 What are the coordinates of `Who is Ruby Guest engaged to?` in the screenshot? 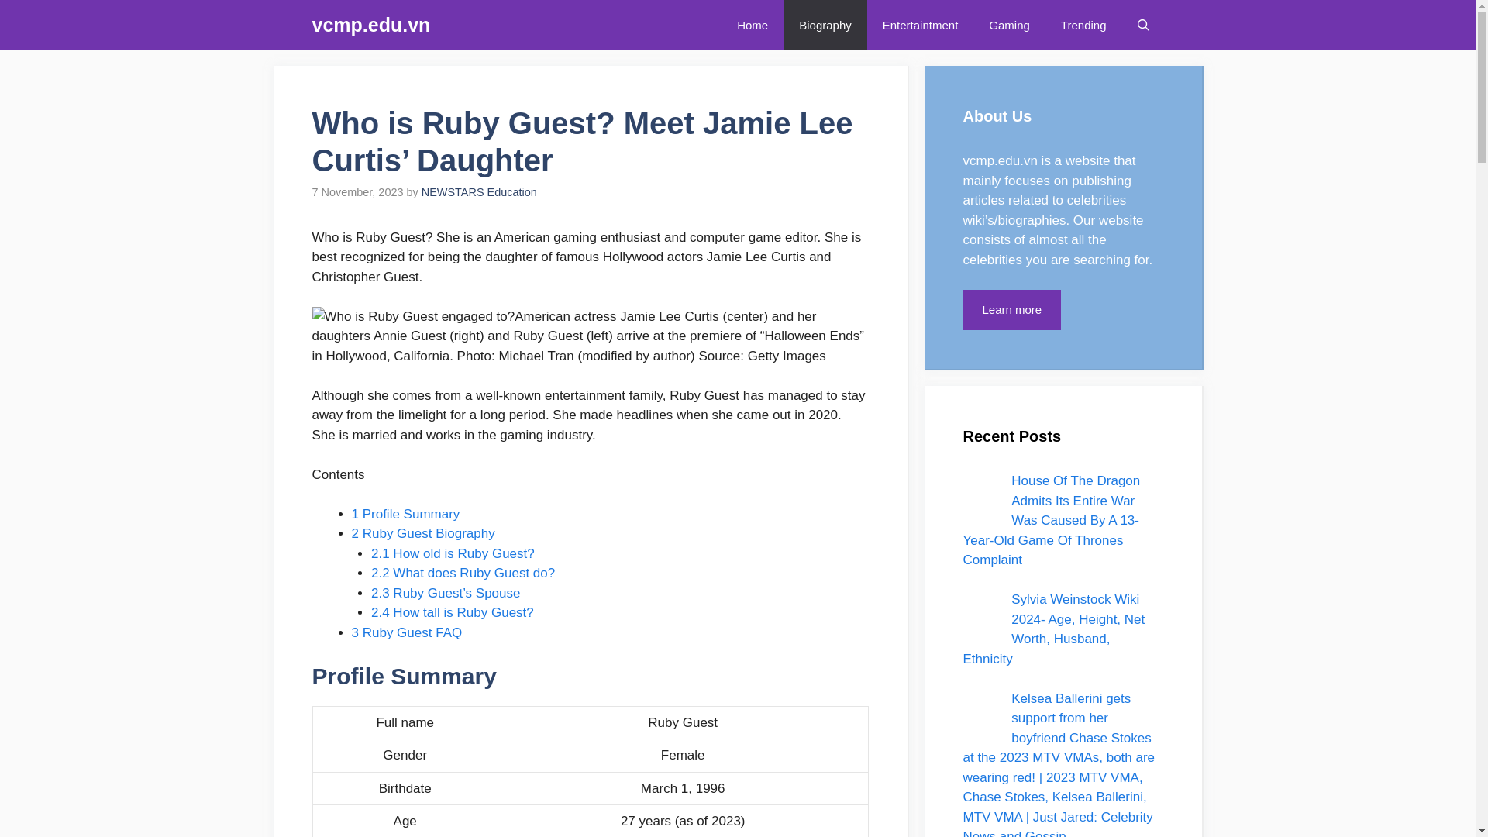 It's located at (412, 317).